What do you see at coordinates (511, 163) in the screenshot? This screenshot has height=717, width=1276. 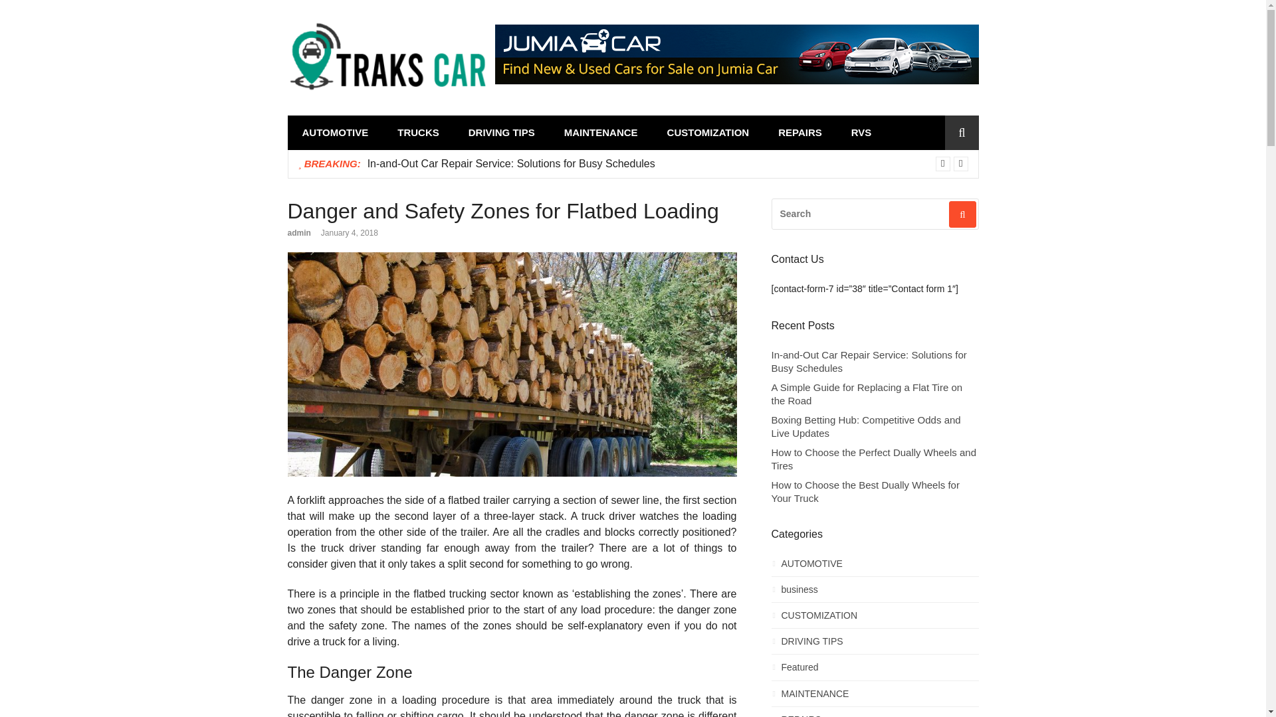 I see `In-and-Out Car Repair Service: Solutions for Busy Schedules` at bounding box center [511, 163].